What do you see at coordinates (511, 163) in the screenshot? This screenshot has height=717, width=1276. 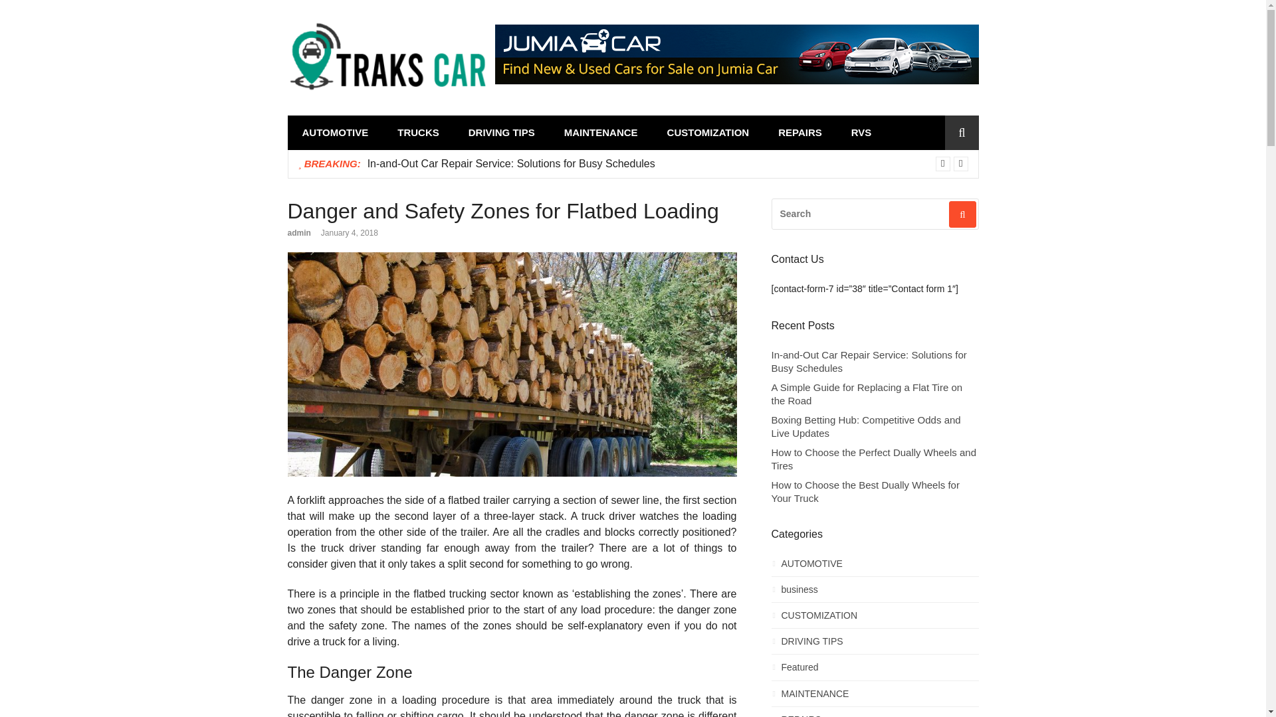 I see `In-and-Out Car Repair Service: Solutions for Busy Schedules` at bounding box center [511, 163].